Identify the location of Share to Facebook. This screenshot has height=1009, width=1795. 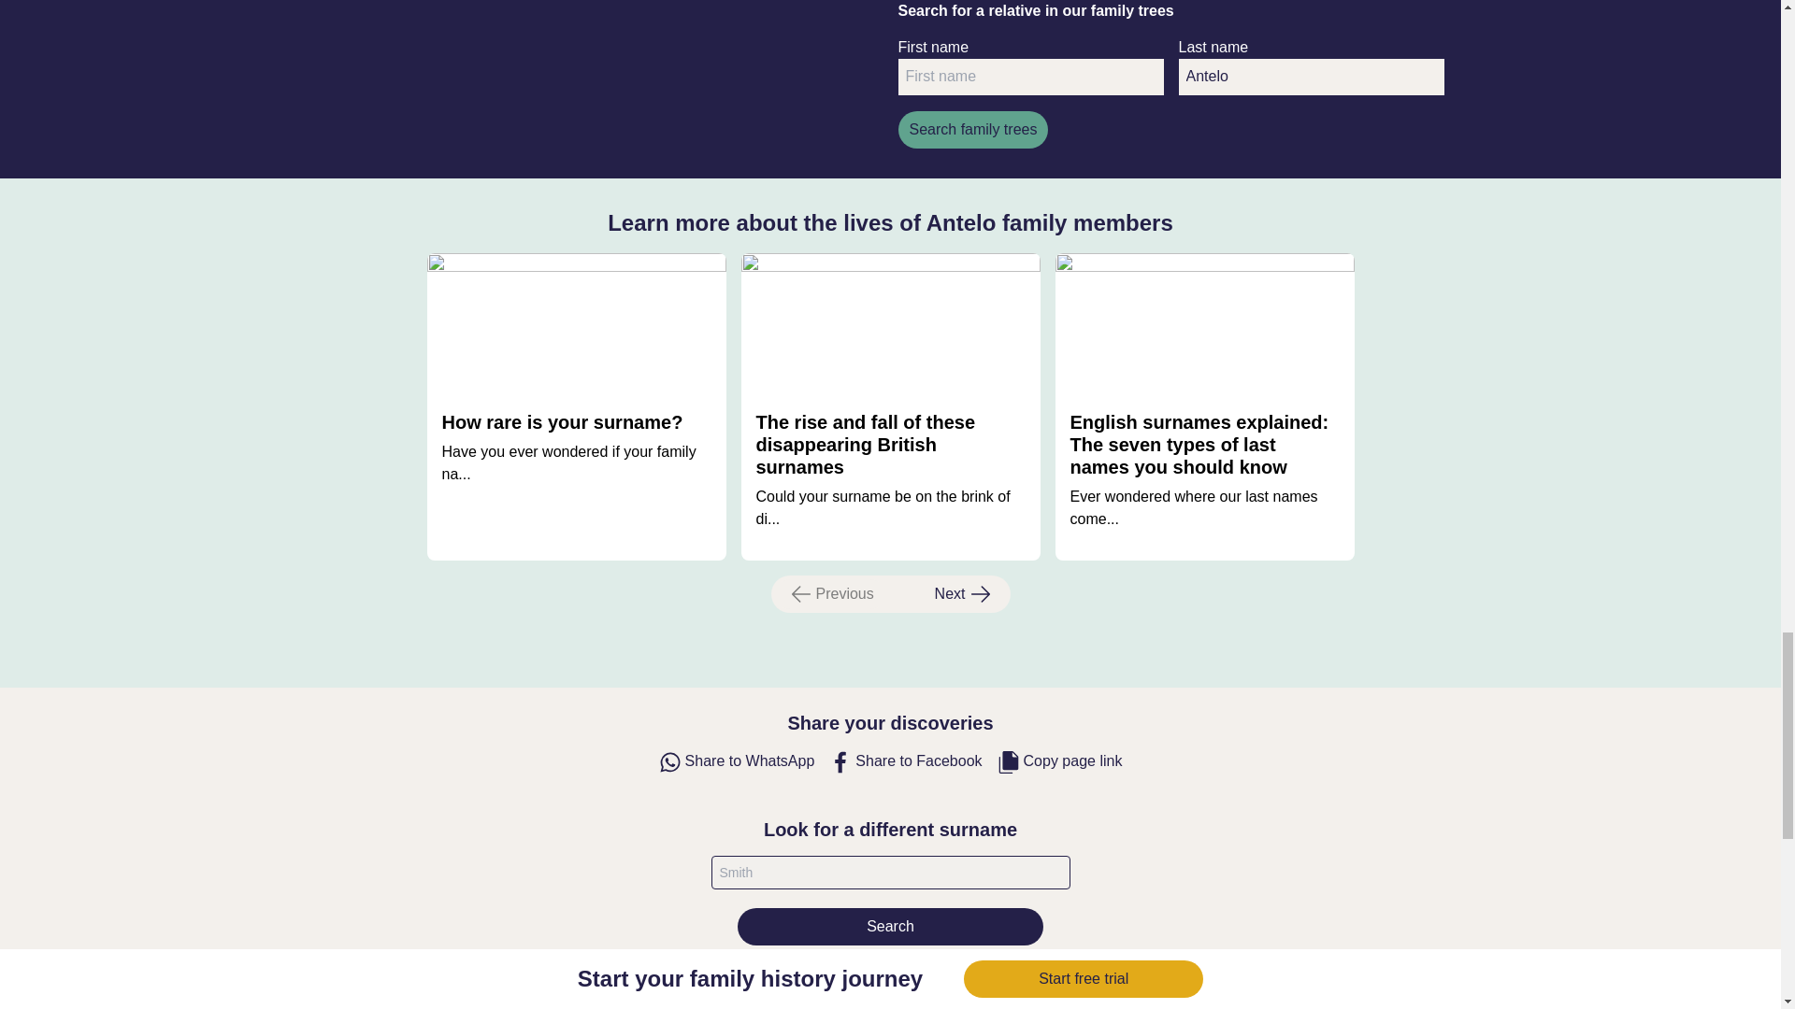
(1060, 762).